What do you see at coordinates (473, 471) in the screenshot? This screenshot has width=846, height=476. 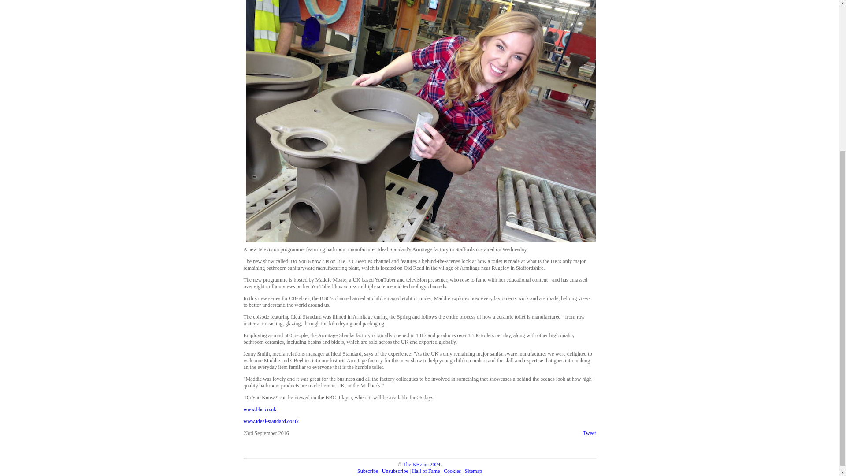 I see `Sitemap` at bounding box center [473, 471].